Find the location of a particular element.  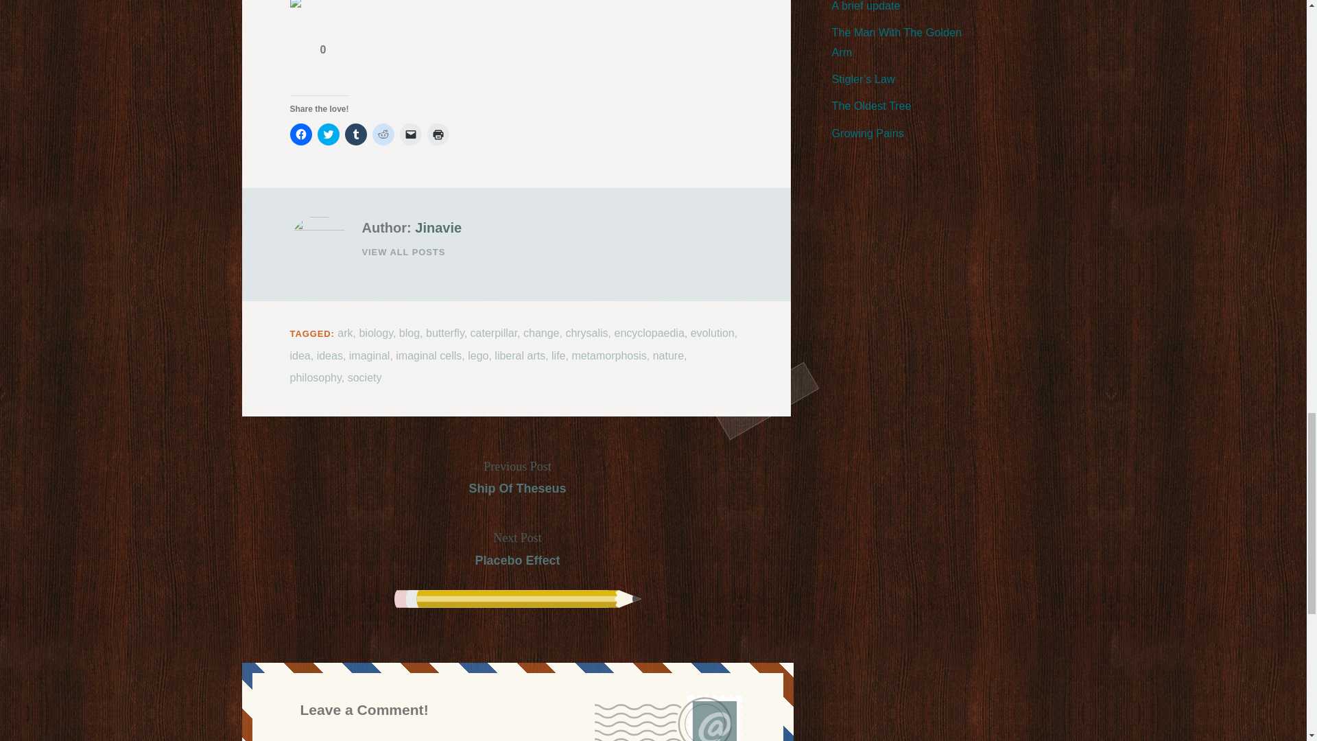

Click to share on Facebook is located at coordinates (300, 134).